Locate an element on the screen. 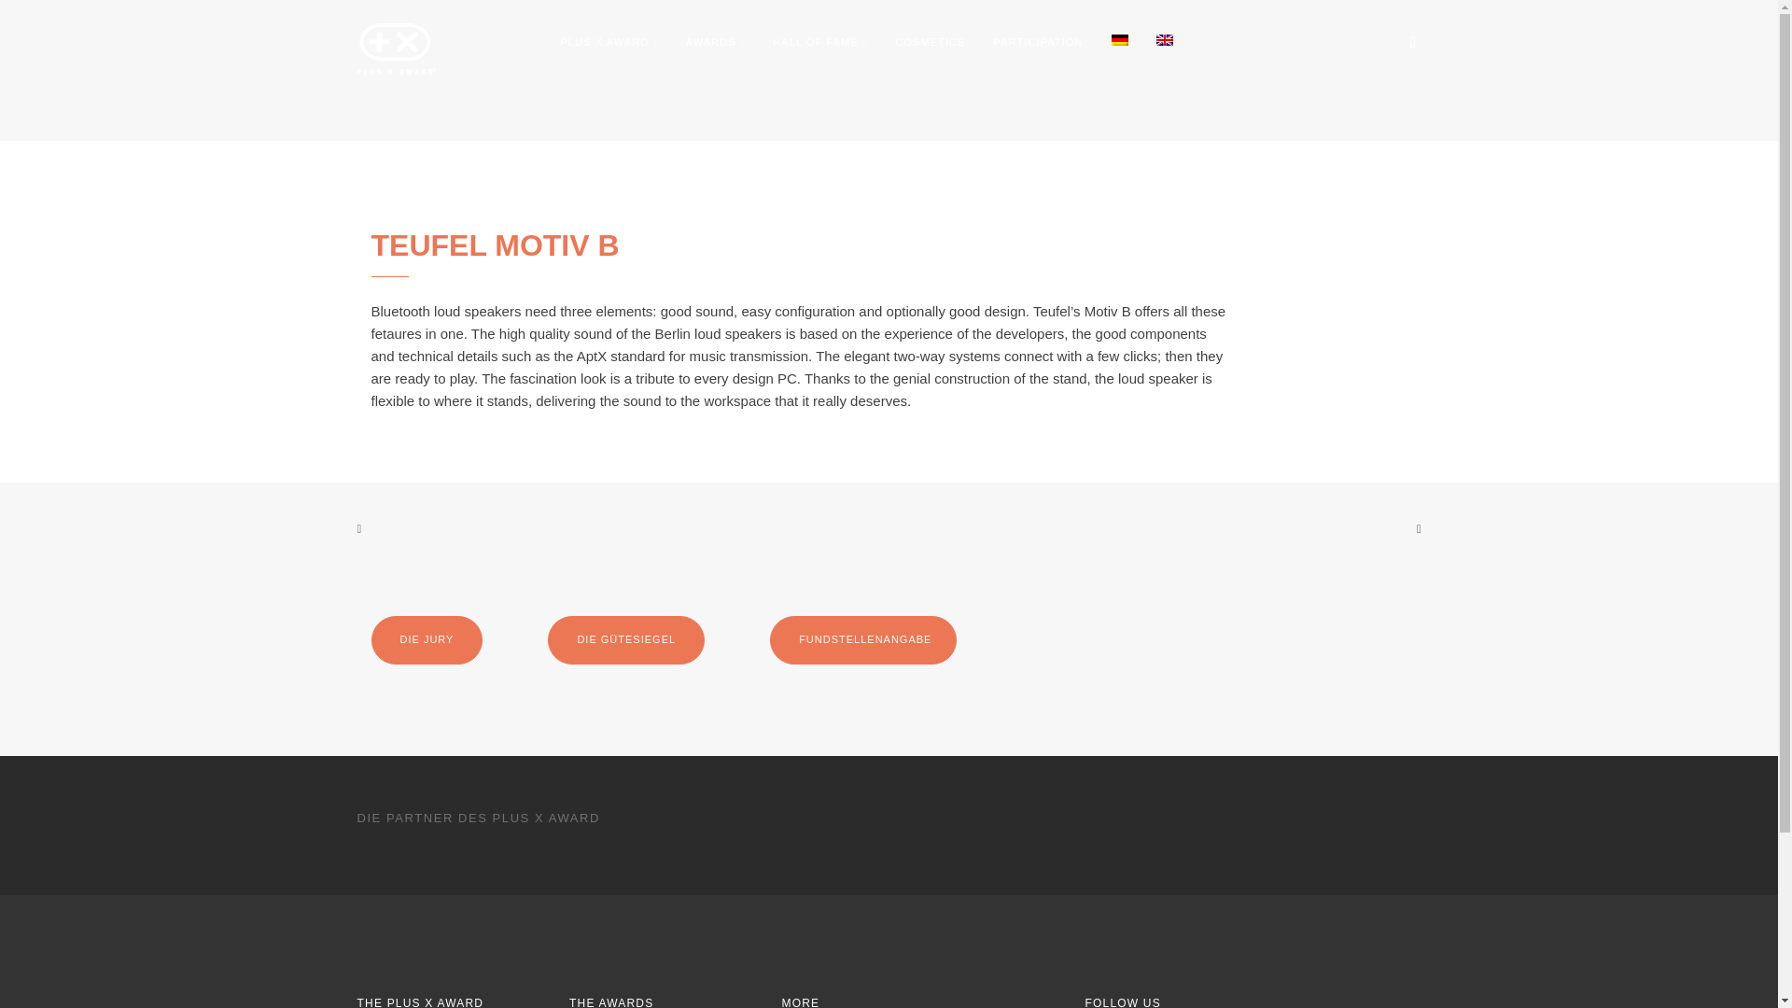 The width and height of the screenshot is (1792, 1008). HALL OF FAME is located at coordinates (819, 43).